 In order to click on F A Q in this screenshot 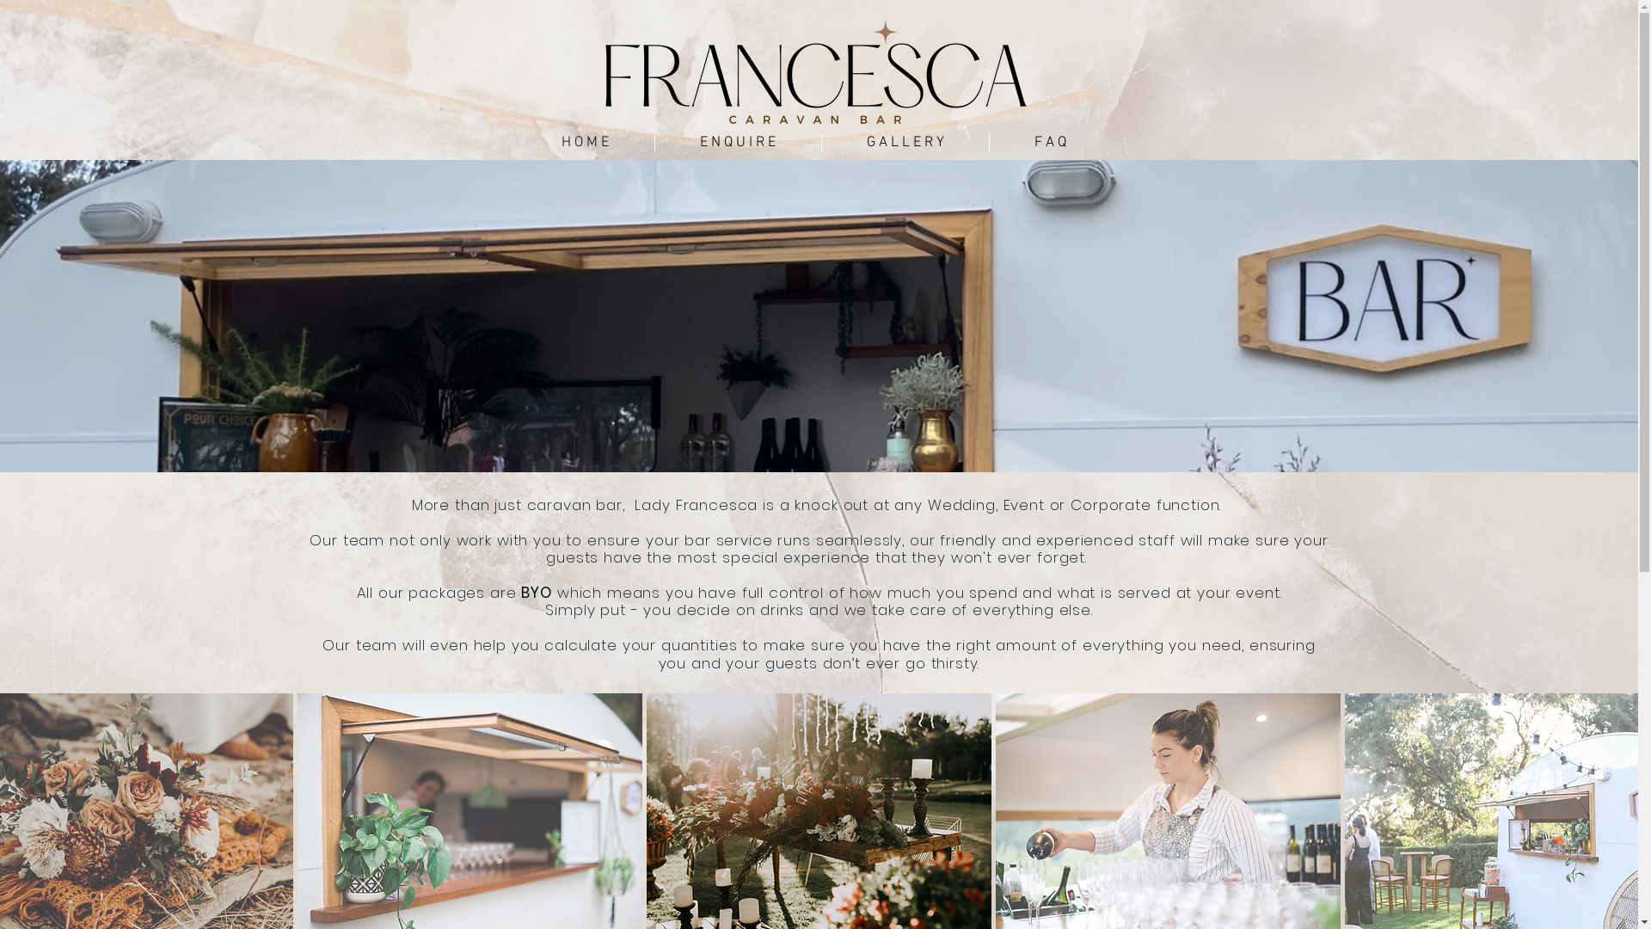, I will do `click(1050, 143)`.